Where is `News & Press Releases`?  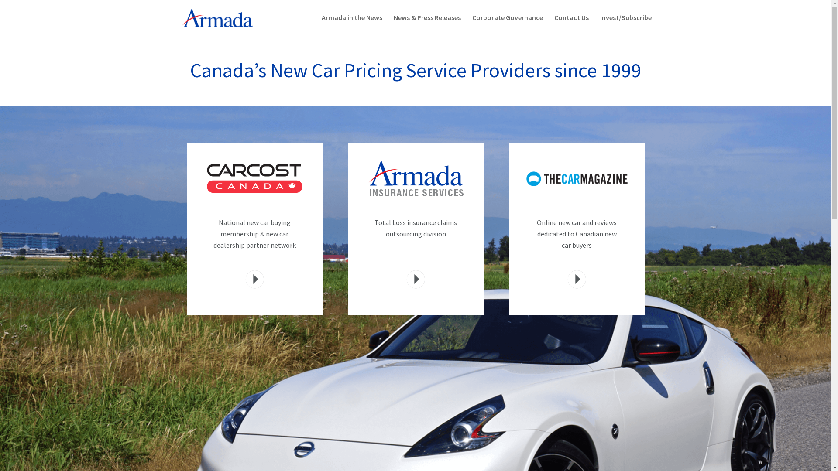
News & Press Releases is located at coordinates (427, 24).